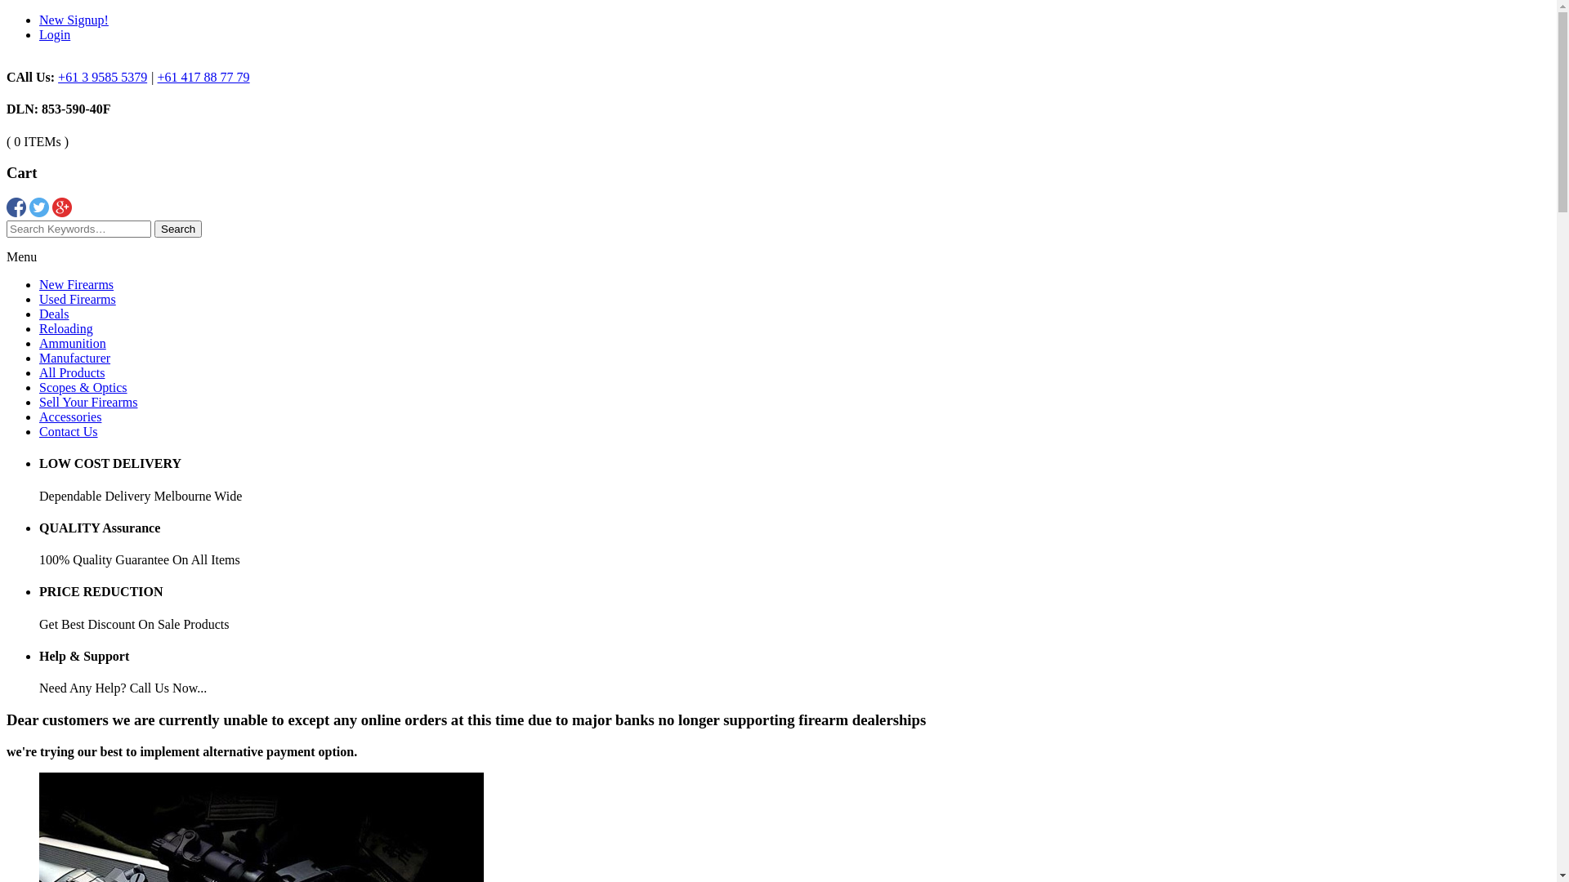 This screenshot has height=882, width=1569. Describe the element at coordinates (178, 229) in the screenshot. I see `Search` at that location.